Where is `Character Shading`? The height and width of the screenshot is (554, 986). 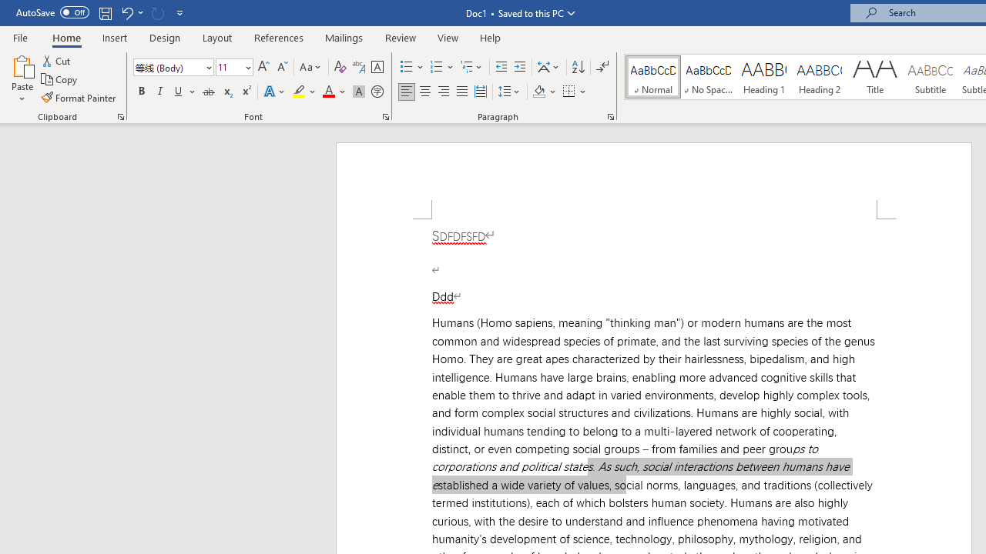
Character Shading is located at coordinates (359, 92).